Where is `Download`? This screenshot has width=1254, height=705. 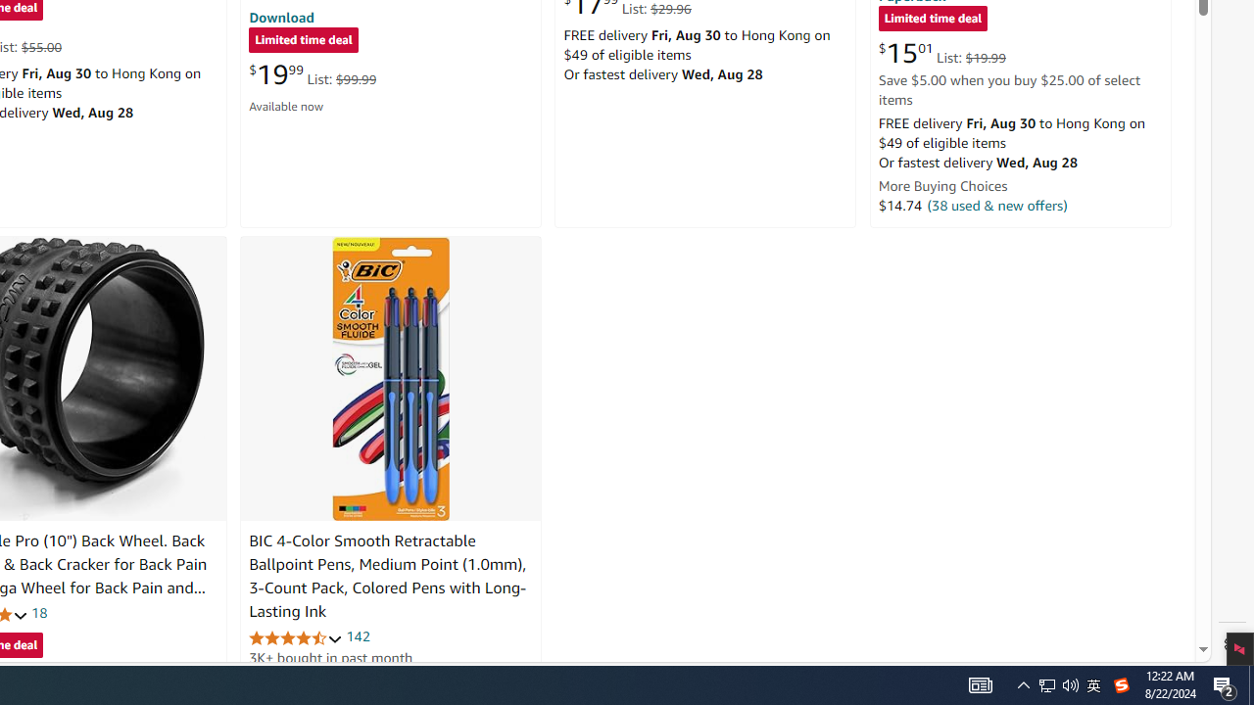
Download is located at coordinates (281, 17).